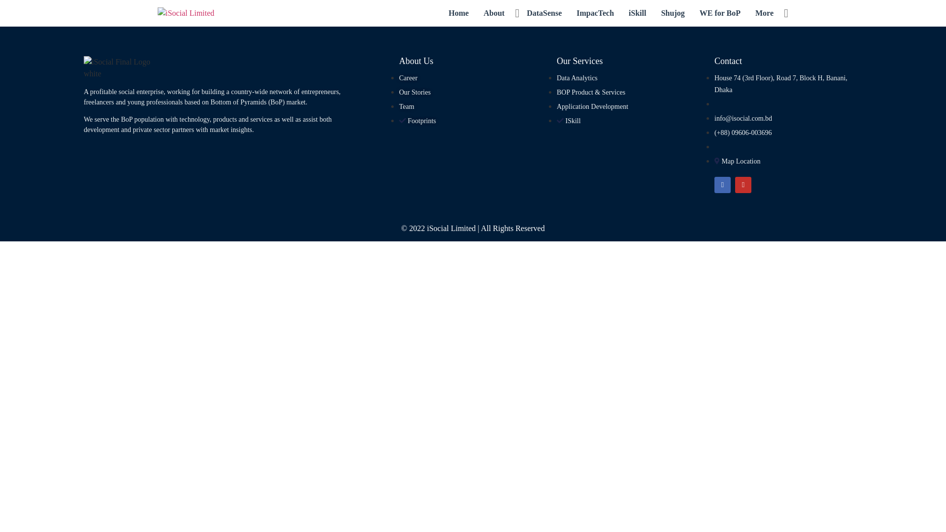 This screenshot has height=532, width=946. Describe the element at coordinates (415, 93) in the screenshot. I see `Our Stories` at that location.